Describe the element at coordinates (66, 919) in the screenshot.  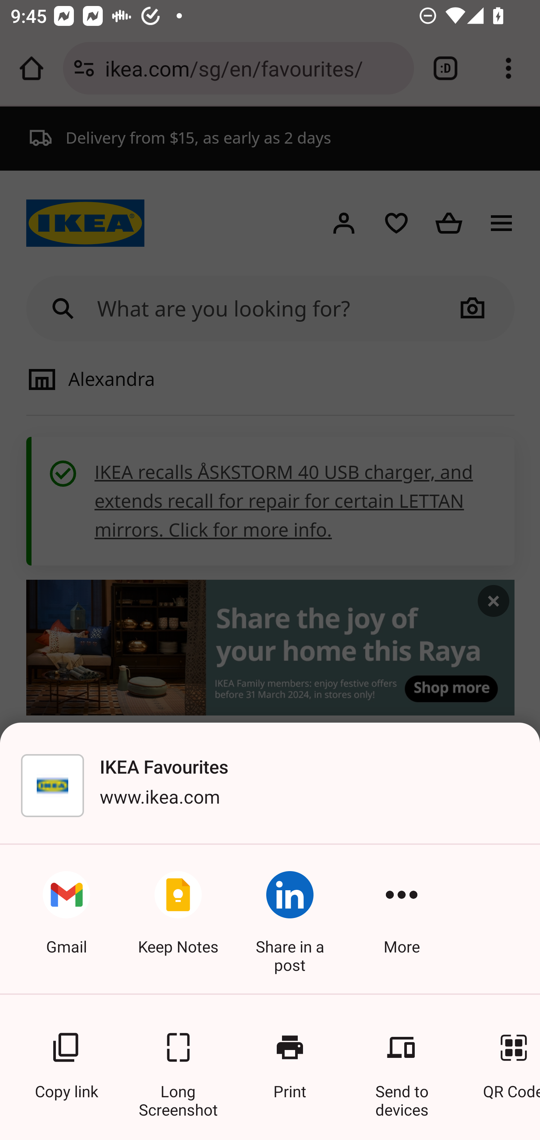
I see `Gmail` at that location.